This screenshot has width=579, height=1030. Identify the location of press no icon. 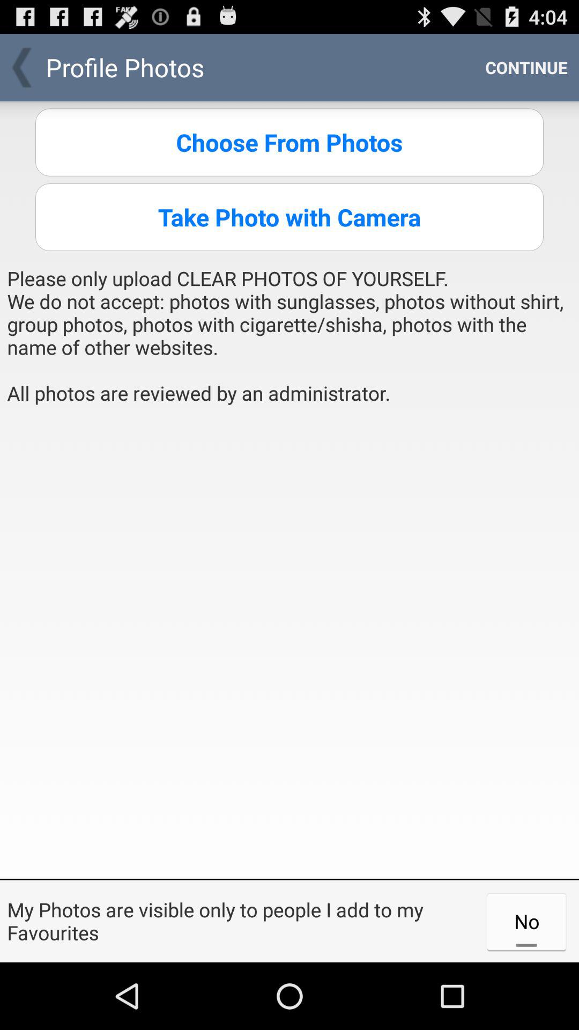
(526, 921).